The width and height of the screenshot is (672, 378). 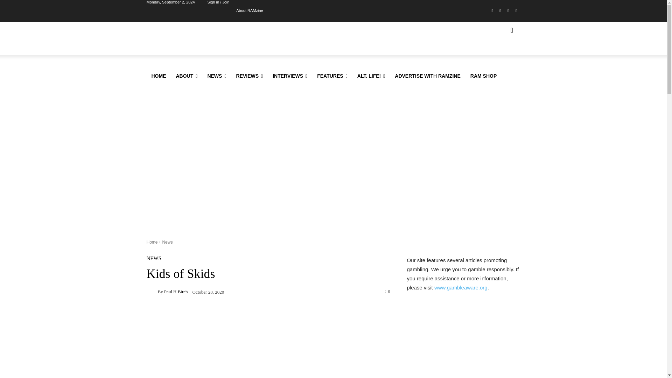 What do you see at coordinates (508, 11) in the screenshot?
I see `Twitter` at bounding box center [508, 11].